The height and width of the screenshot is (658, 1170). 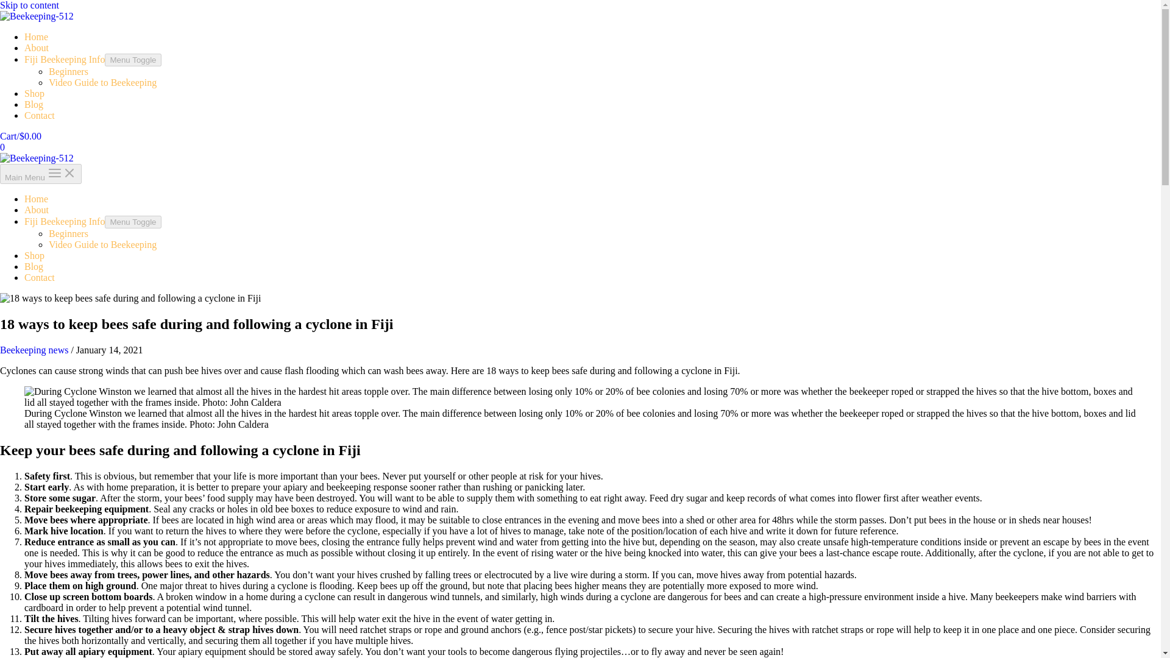 I want to click on Menu Toggle, so click(x=133, y=60).